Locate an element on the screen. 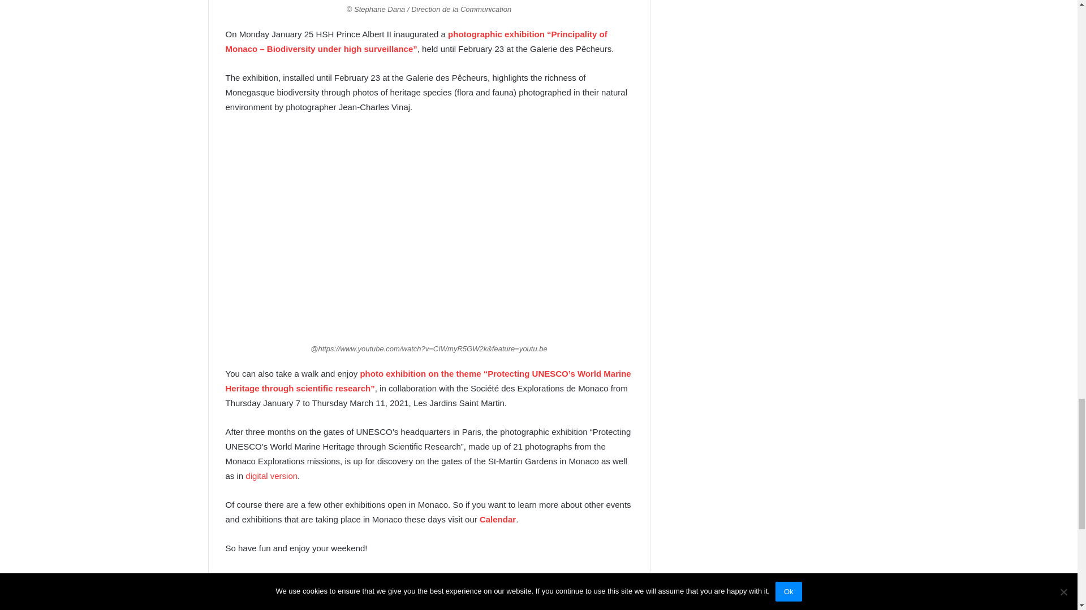  Facebook is located at coordinates (262, 595).